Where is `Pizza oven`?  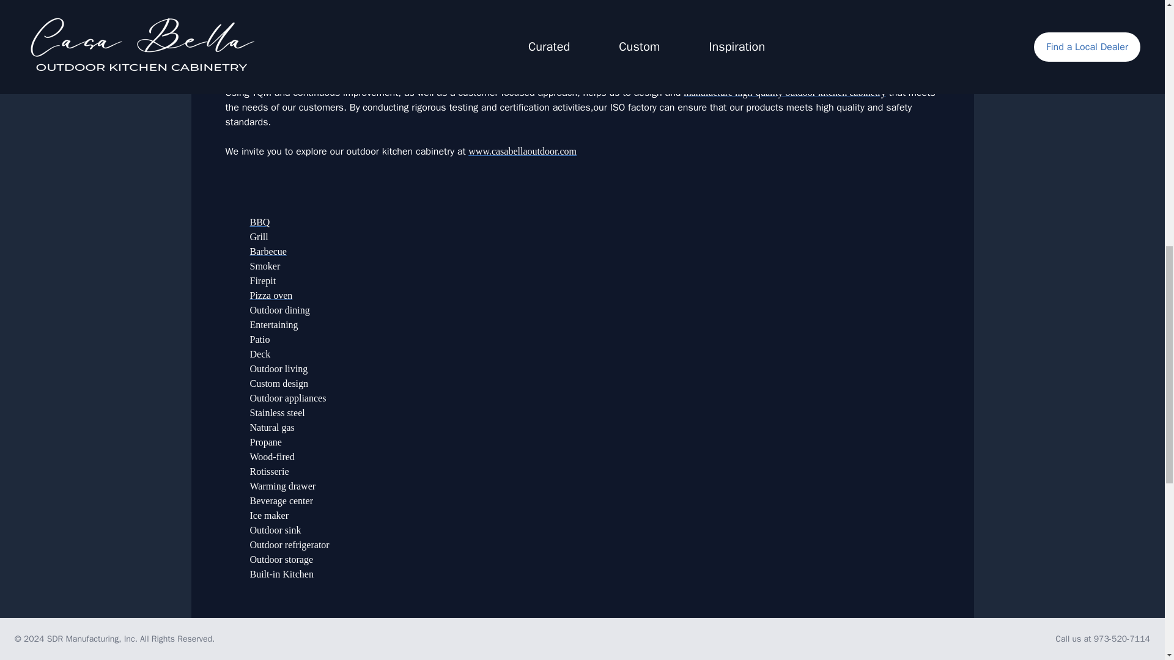 Pizza oven is located at coordinates (270, 296).